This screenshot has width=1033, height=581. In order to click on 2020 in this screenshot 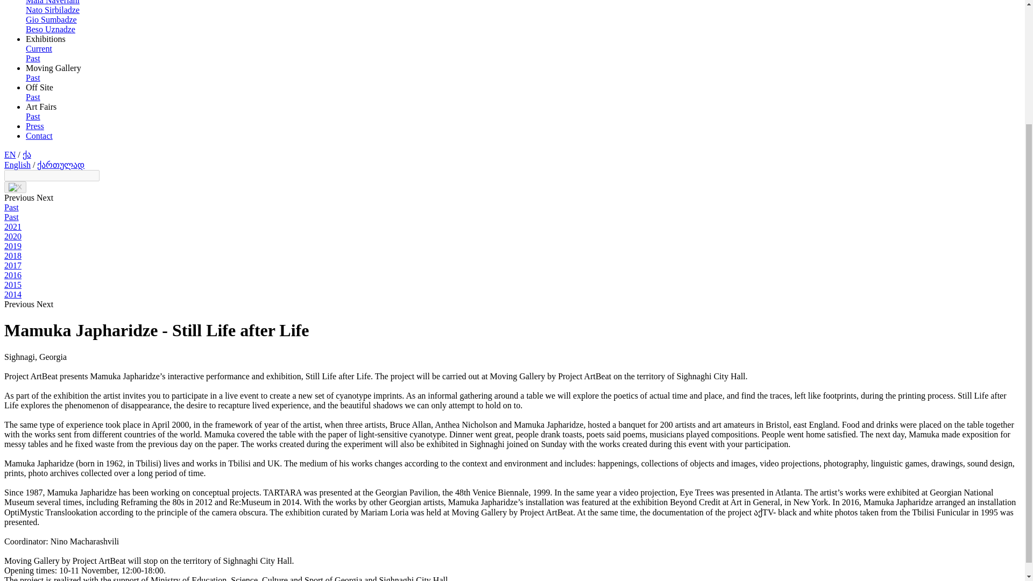, I will do `click(13, 236)`.